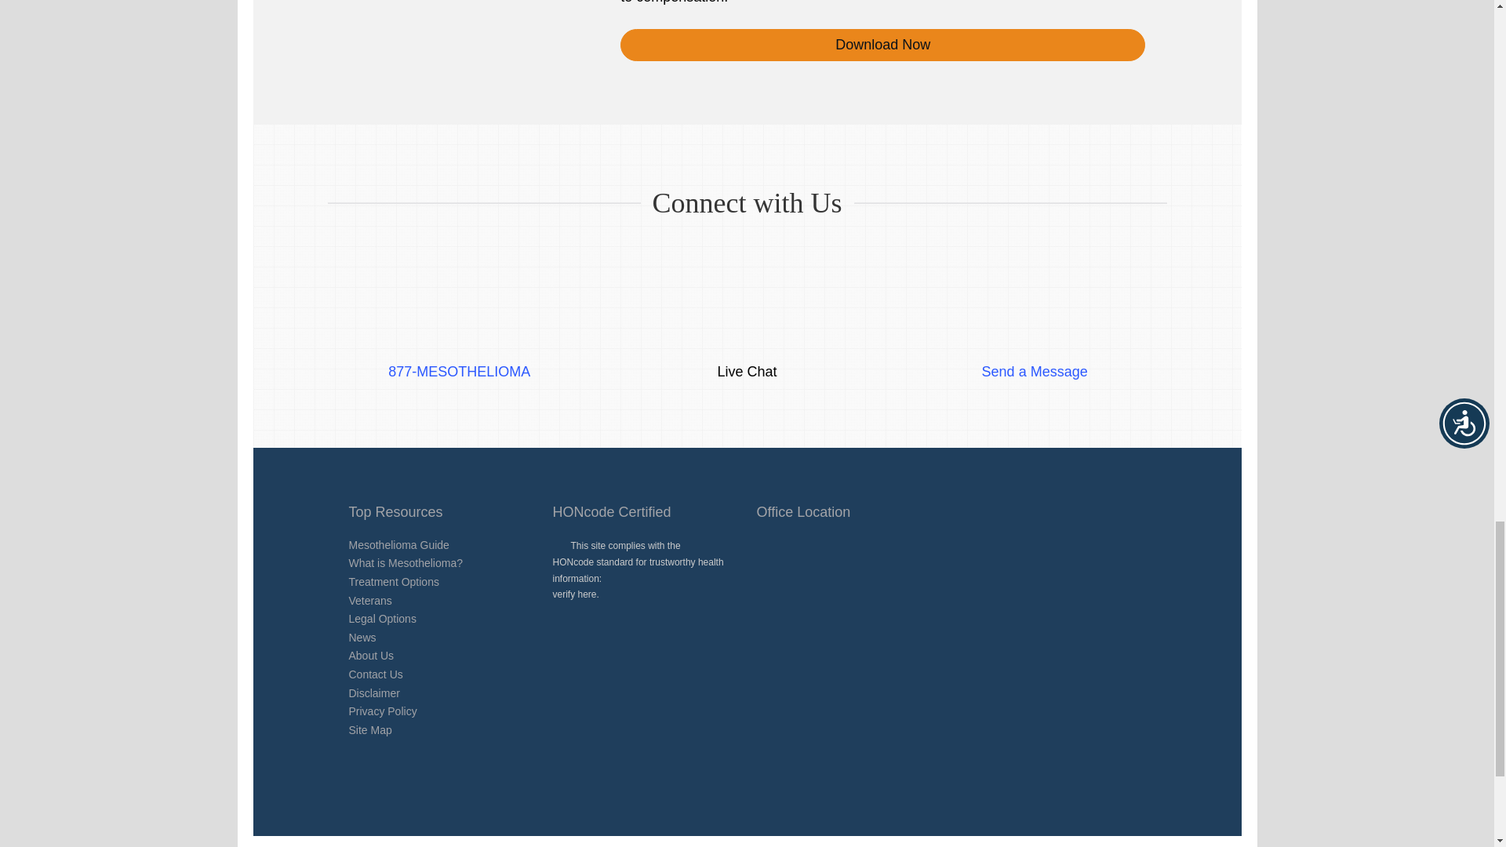 Image resolution: width=1506 pixels, height=847 pixels. What do you see at coordinates (405, 562) in the screenshot?
I see `What is Mesothelioma?` at bounding box center [405, 562].